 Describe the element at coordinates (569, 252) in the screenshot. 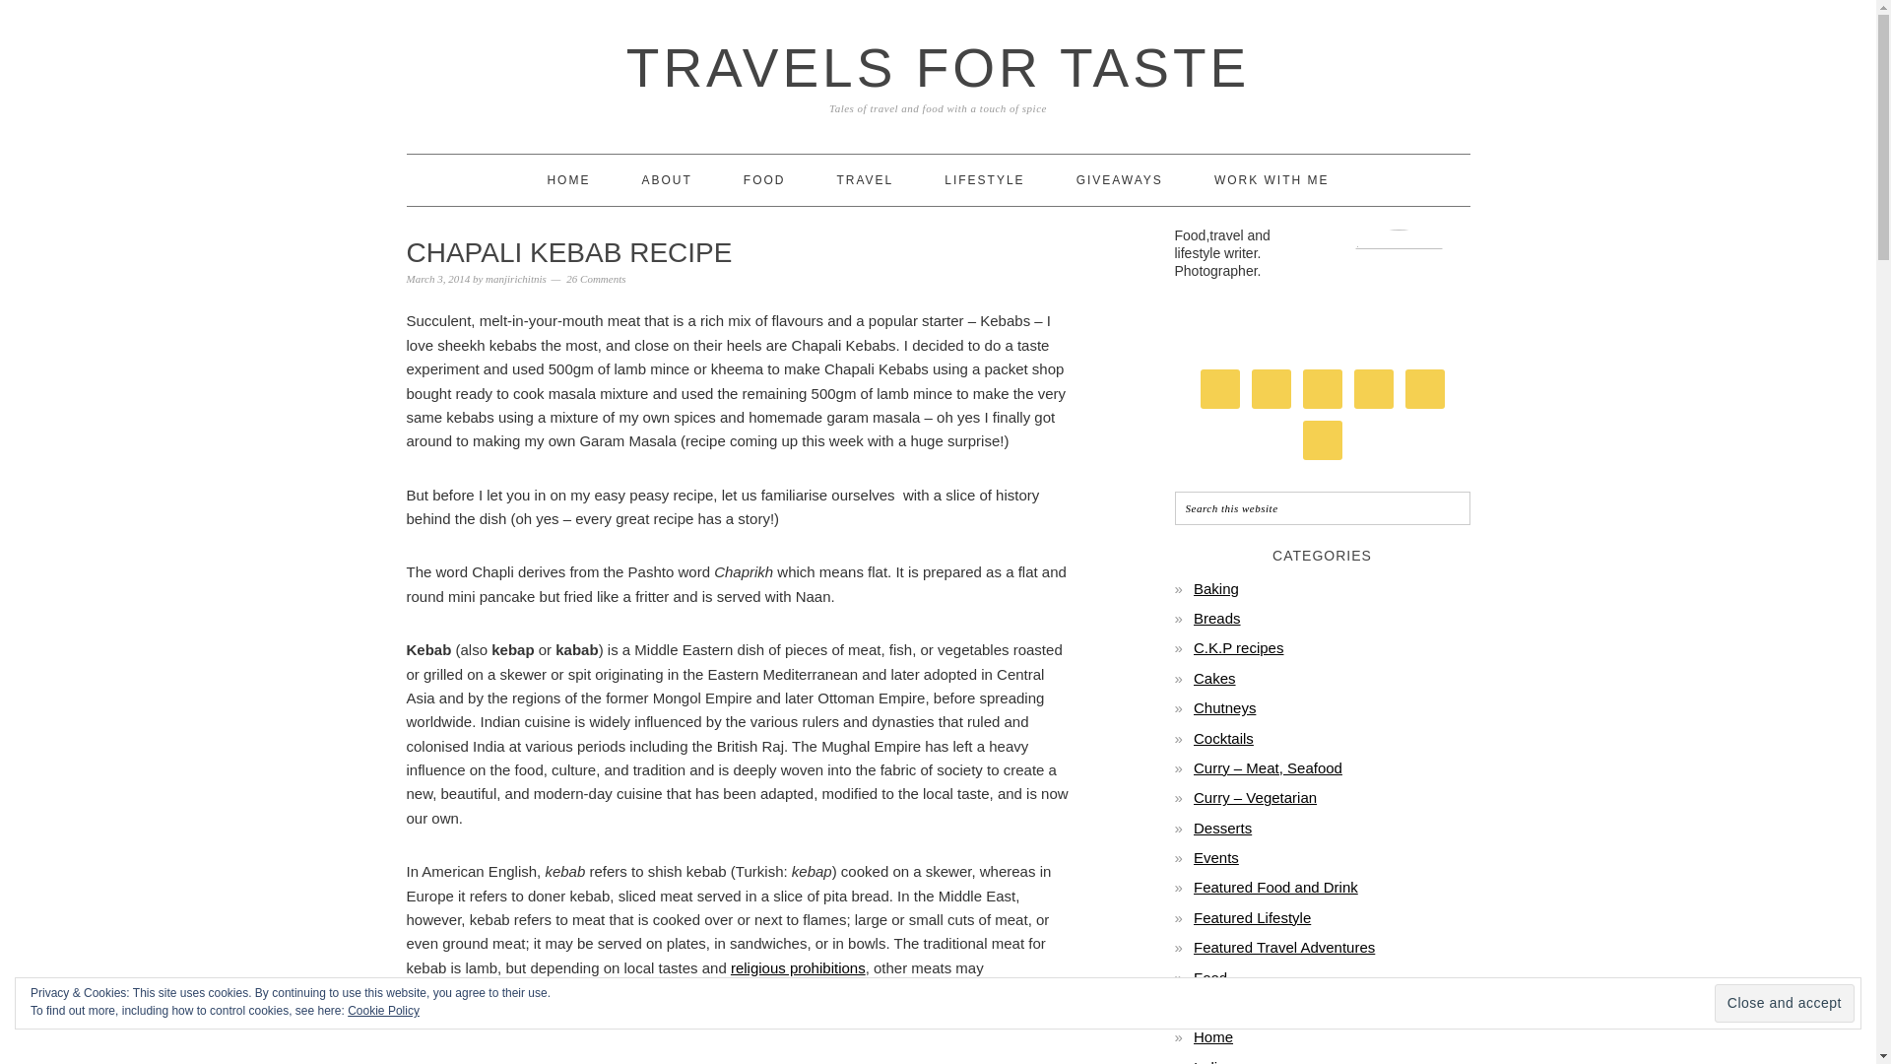

I see `CHAPALI KEBAB RECIPE` at that location.